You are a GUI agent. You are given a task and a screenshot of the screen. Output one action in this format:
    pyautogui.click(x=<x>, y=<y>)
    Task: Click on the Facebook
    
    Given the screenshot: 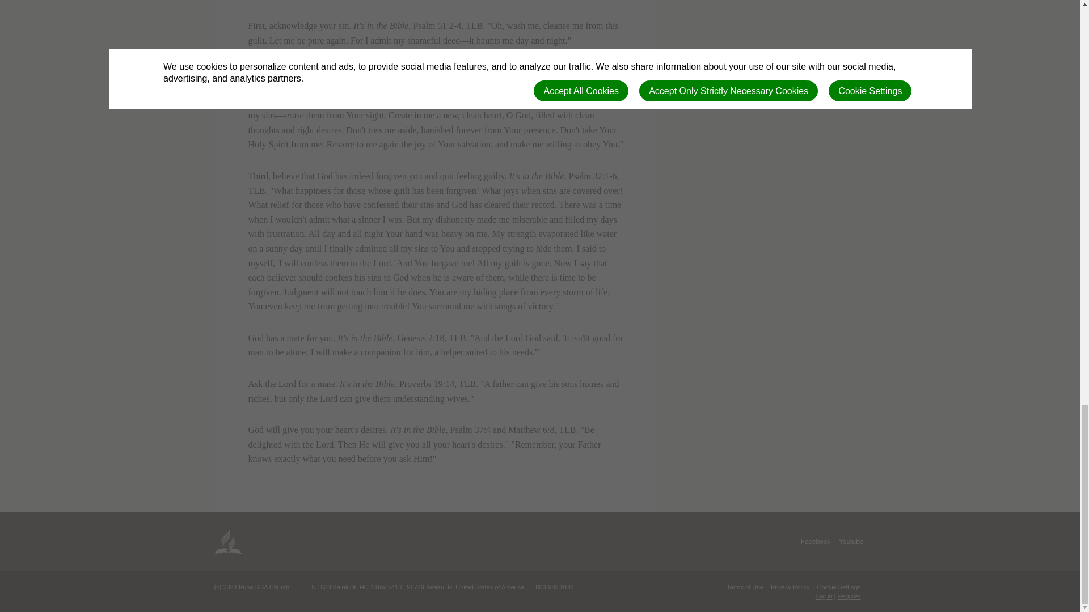 What is the action you would take?
    pyautogui.click(x=816, y=542)
    